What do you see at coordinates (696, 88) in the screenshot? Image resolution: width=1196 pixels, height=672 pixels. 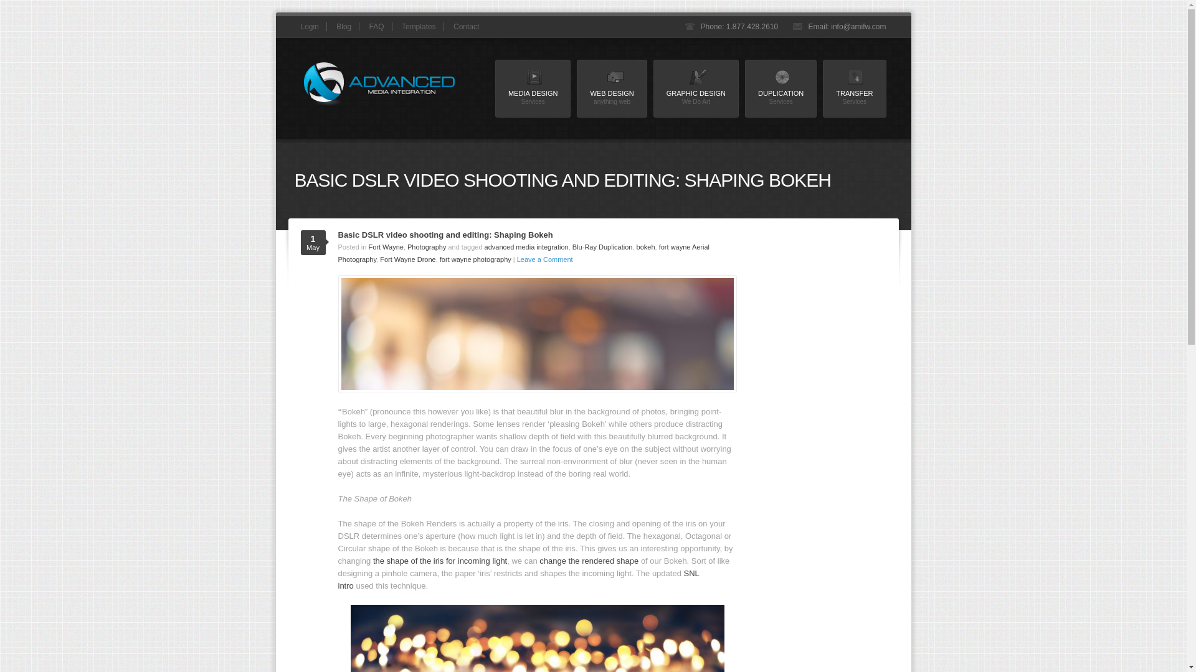 I see `FAQ` at bounding box center [696, 88].